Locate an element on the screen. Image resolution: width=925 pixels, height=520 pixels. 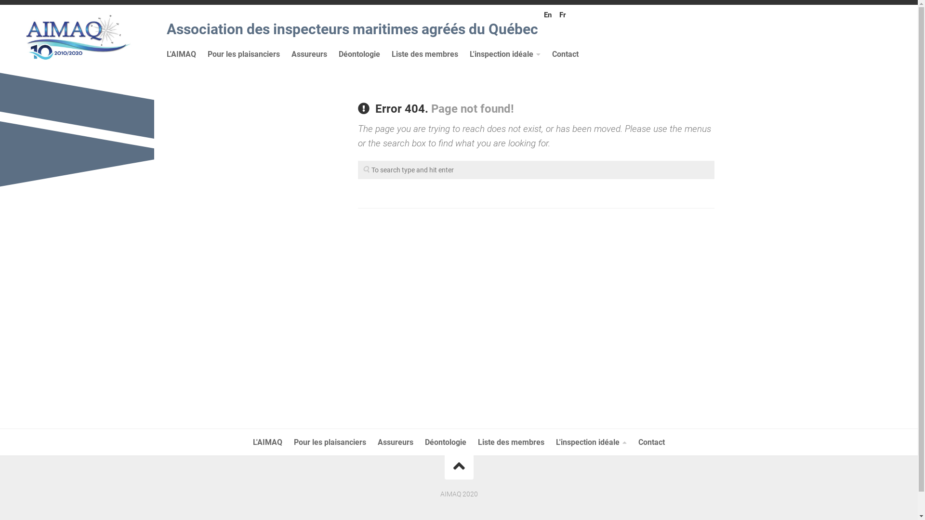
En is located at coordinates (549, 15).